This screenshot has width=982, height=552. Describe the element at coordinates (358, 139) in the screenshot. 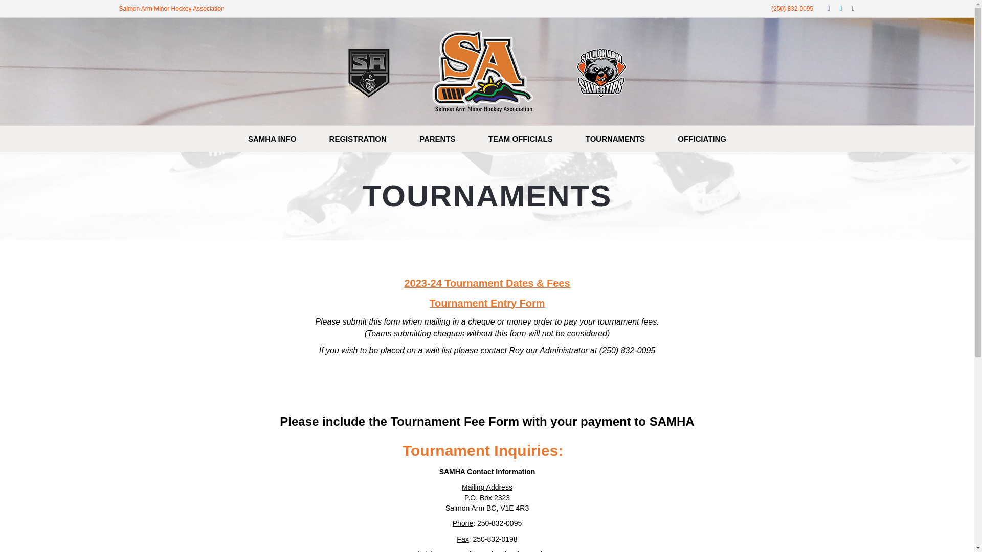

I see `REGISTRATION` at that location.